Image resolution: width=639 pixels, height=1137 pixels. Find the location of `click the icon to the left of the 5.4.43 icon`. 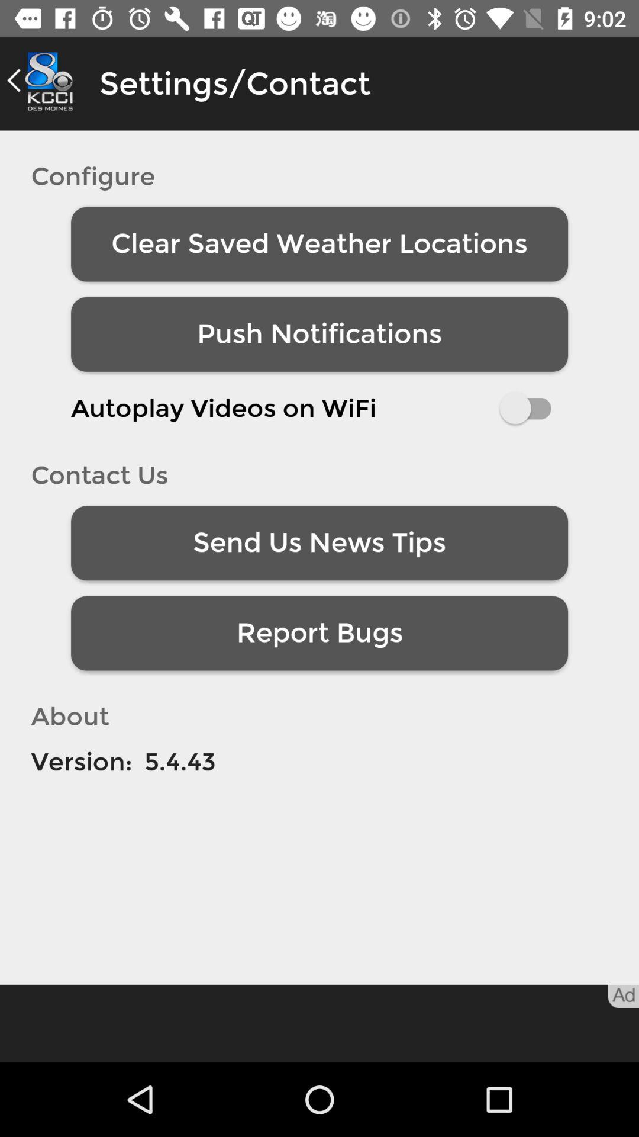

click the icon to the left of the 5.4.43 icon is located at coordinates (82, 762).